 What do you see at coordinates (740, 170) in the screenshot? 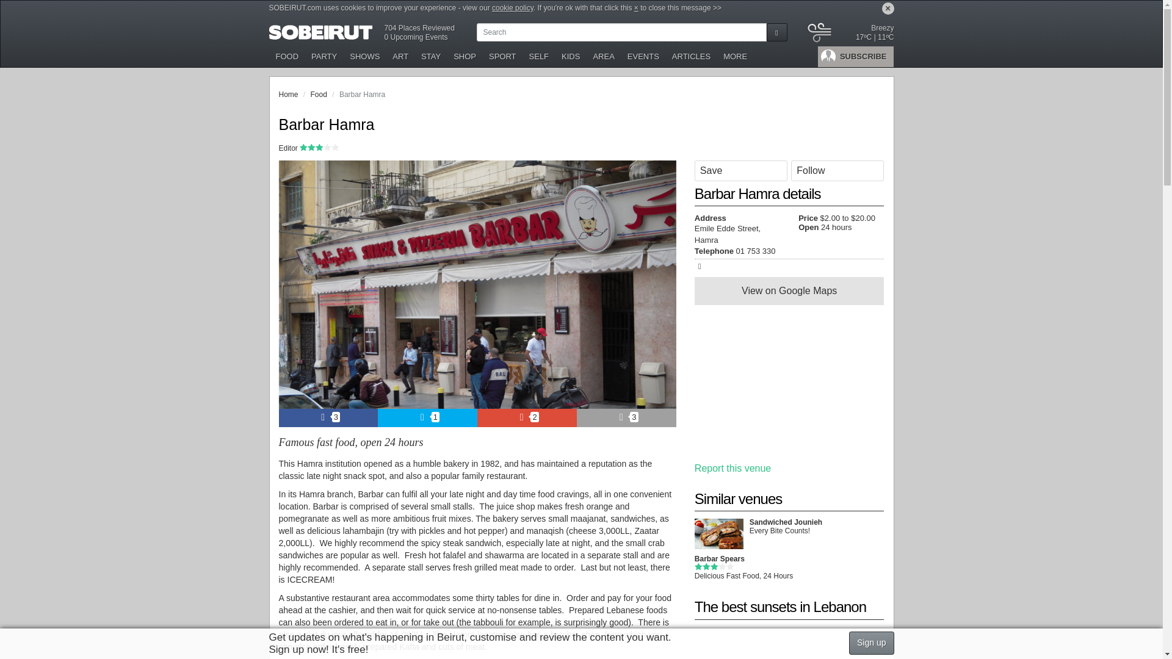
I see `Save this venue` at bounding box center [740, 170].